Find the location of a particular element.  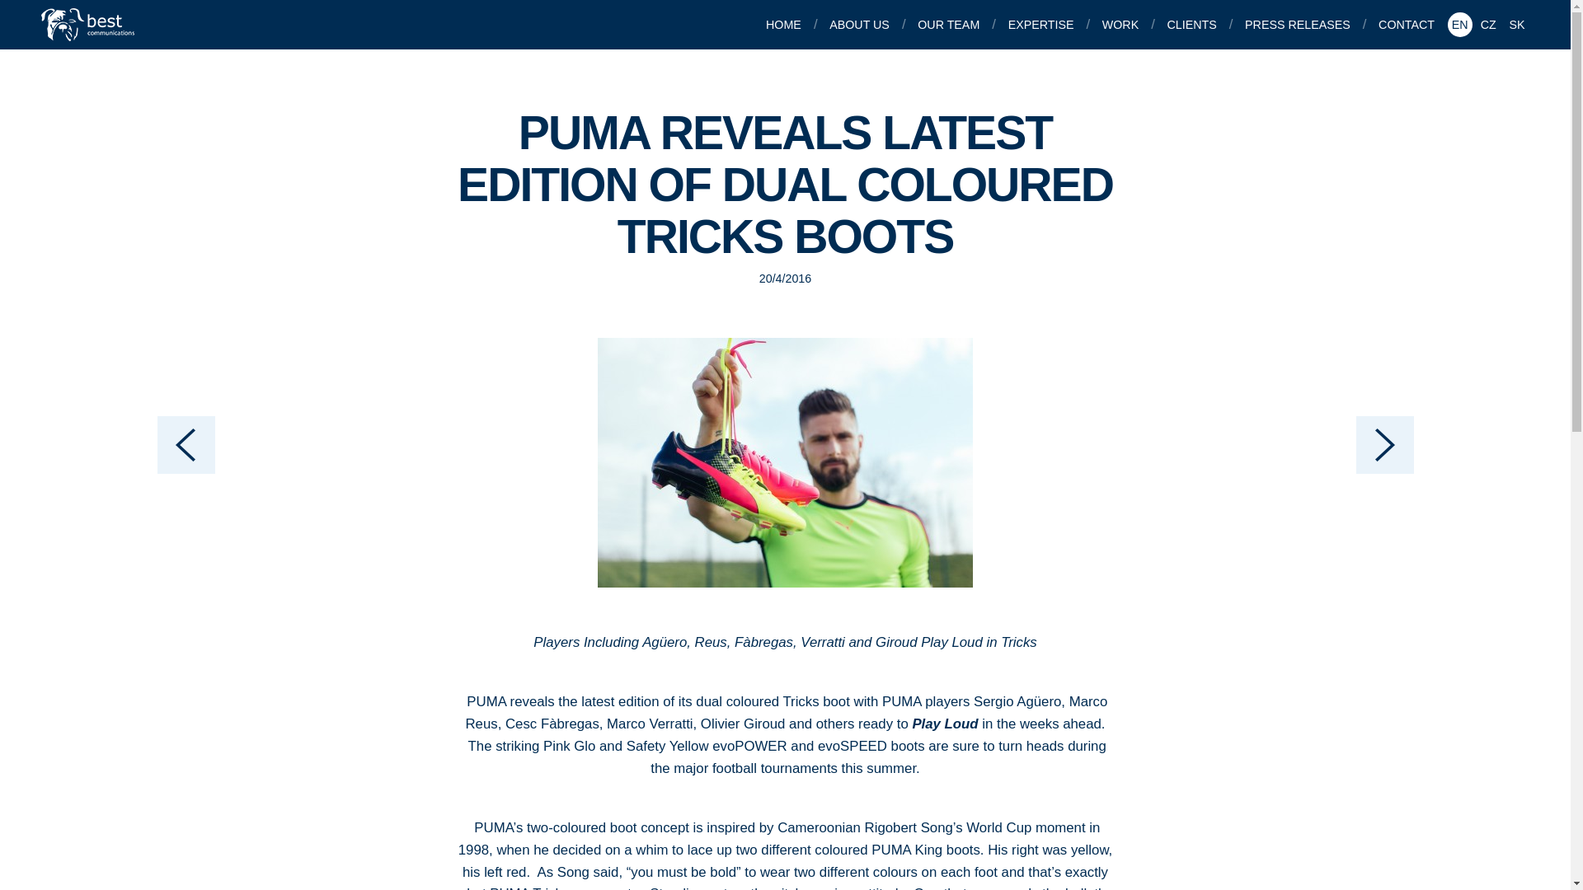

CONTACT is located at coordinates (1408, 25).